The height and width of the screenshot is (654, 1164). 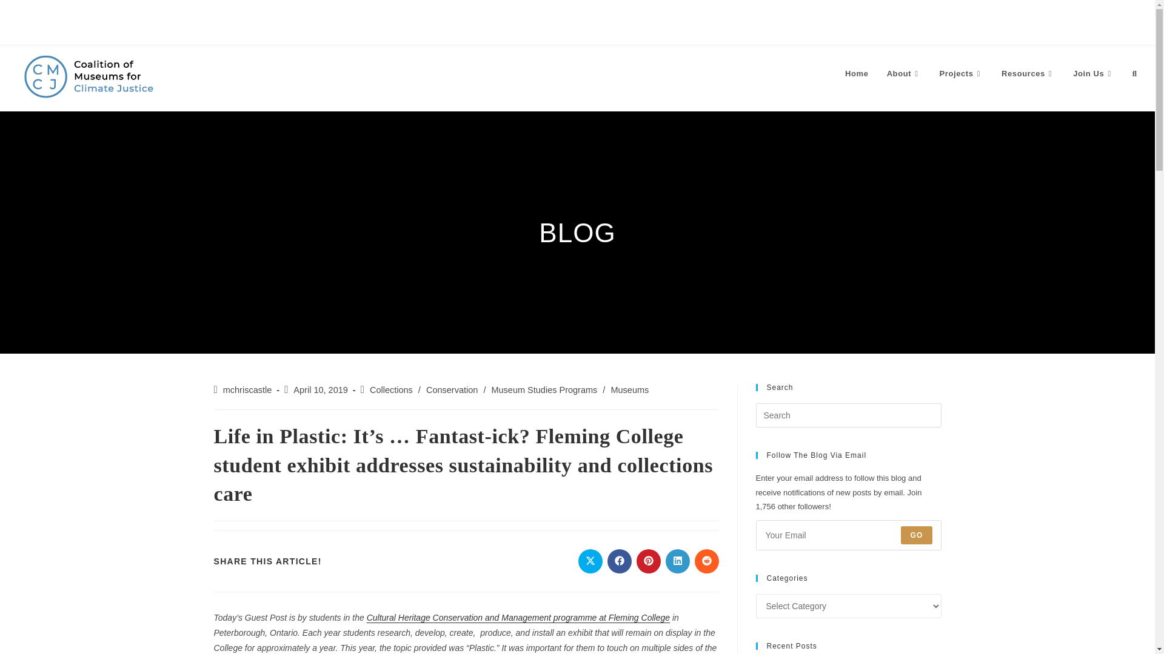 What do you see at coordinates (544, 390) in the screenshot?
I see `Museum Studies Programs` at bounding box center [544, 390].